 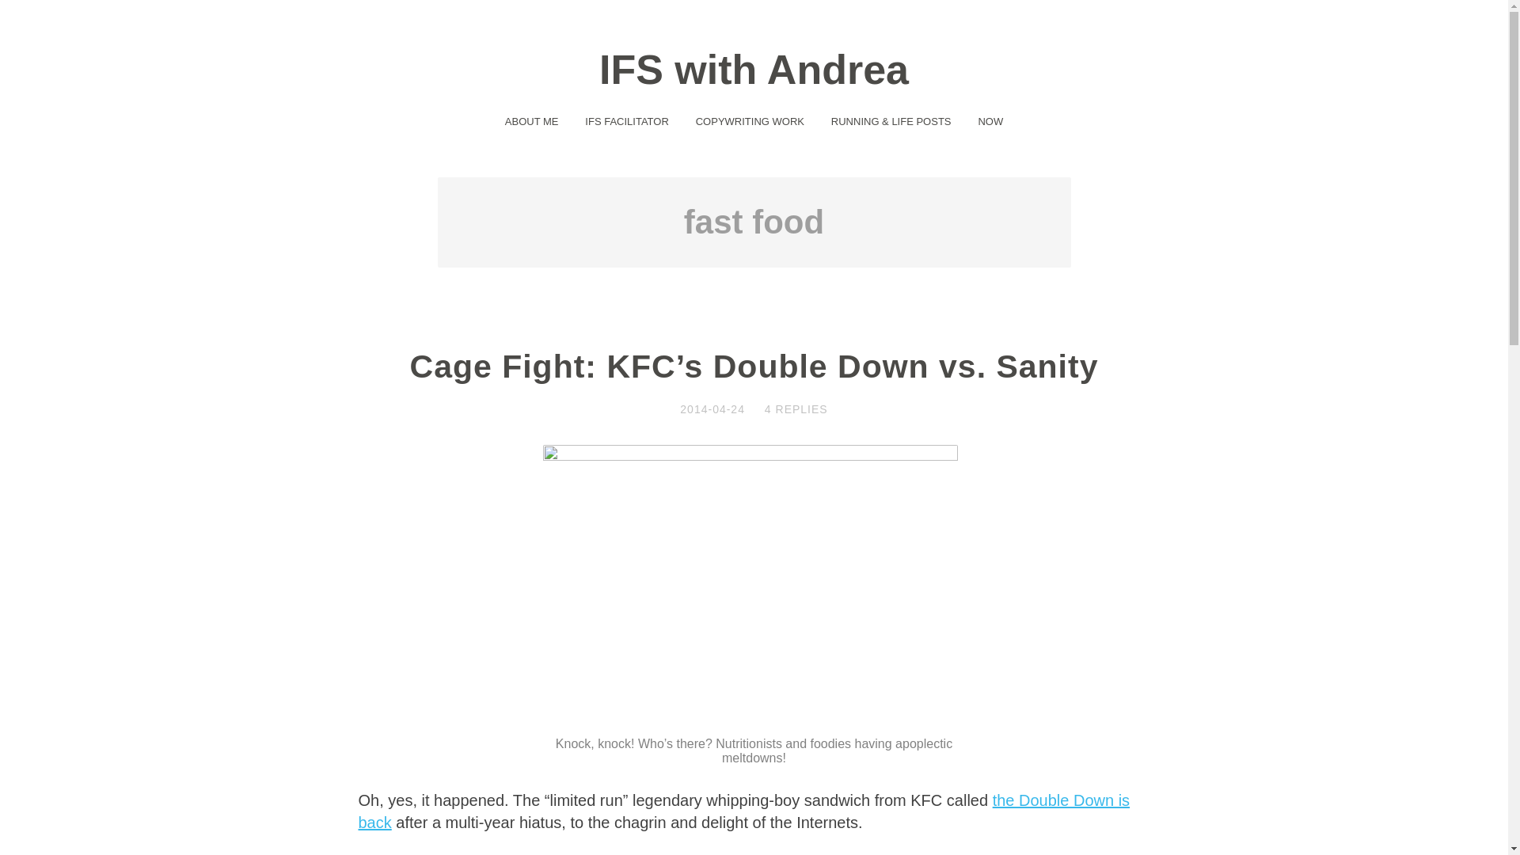 What do you see at coordinates (33, 13) in the screenshot?
I see `Search` at bounding box center [33, 13].